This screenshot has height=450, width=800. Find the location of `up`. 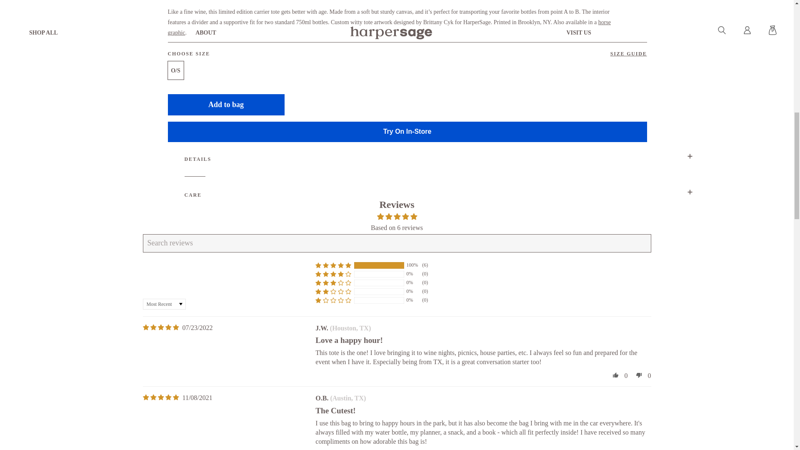

up is located at coordinates (615, 449).